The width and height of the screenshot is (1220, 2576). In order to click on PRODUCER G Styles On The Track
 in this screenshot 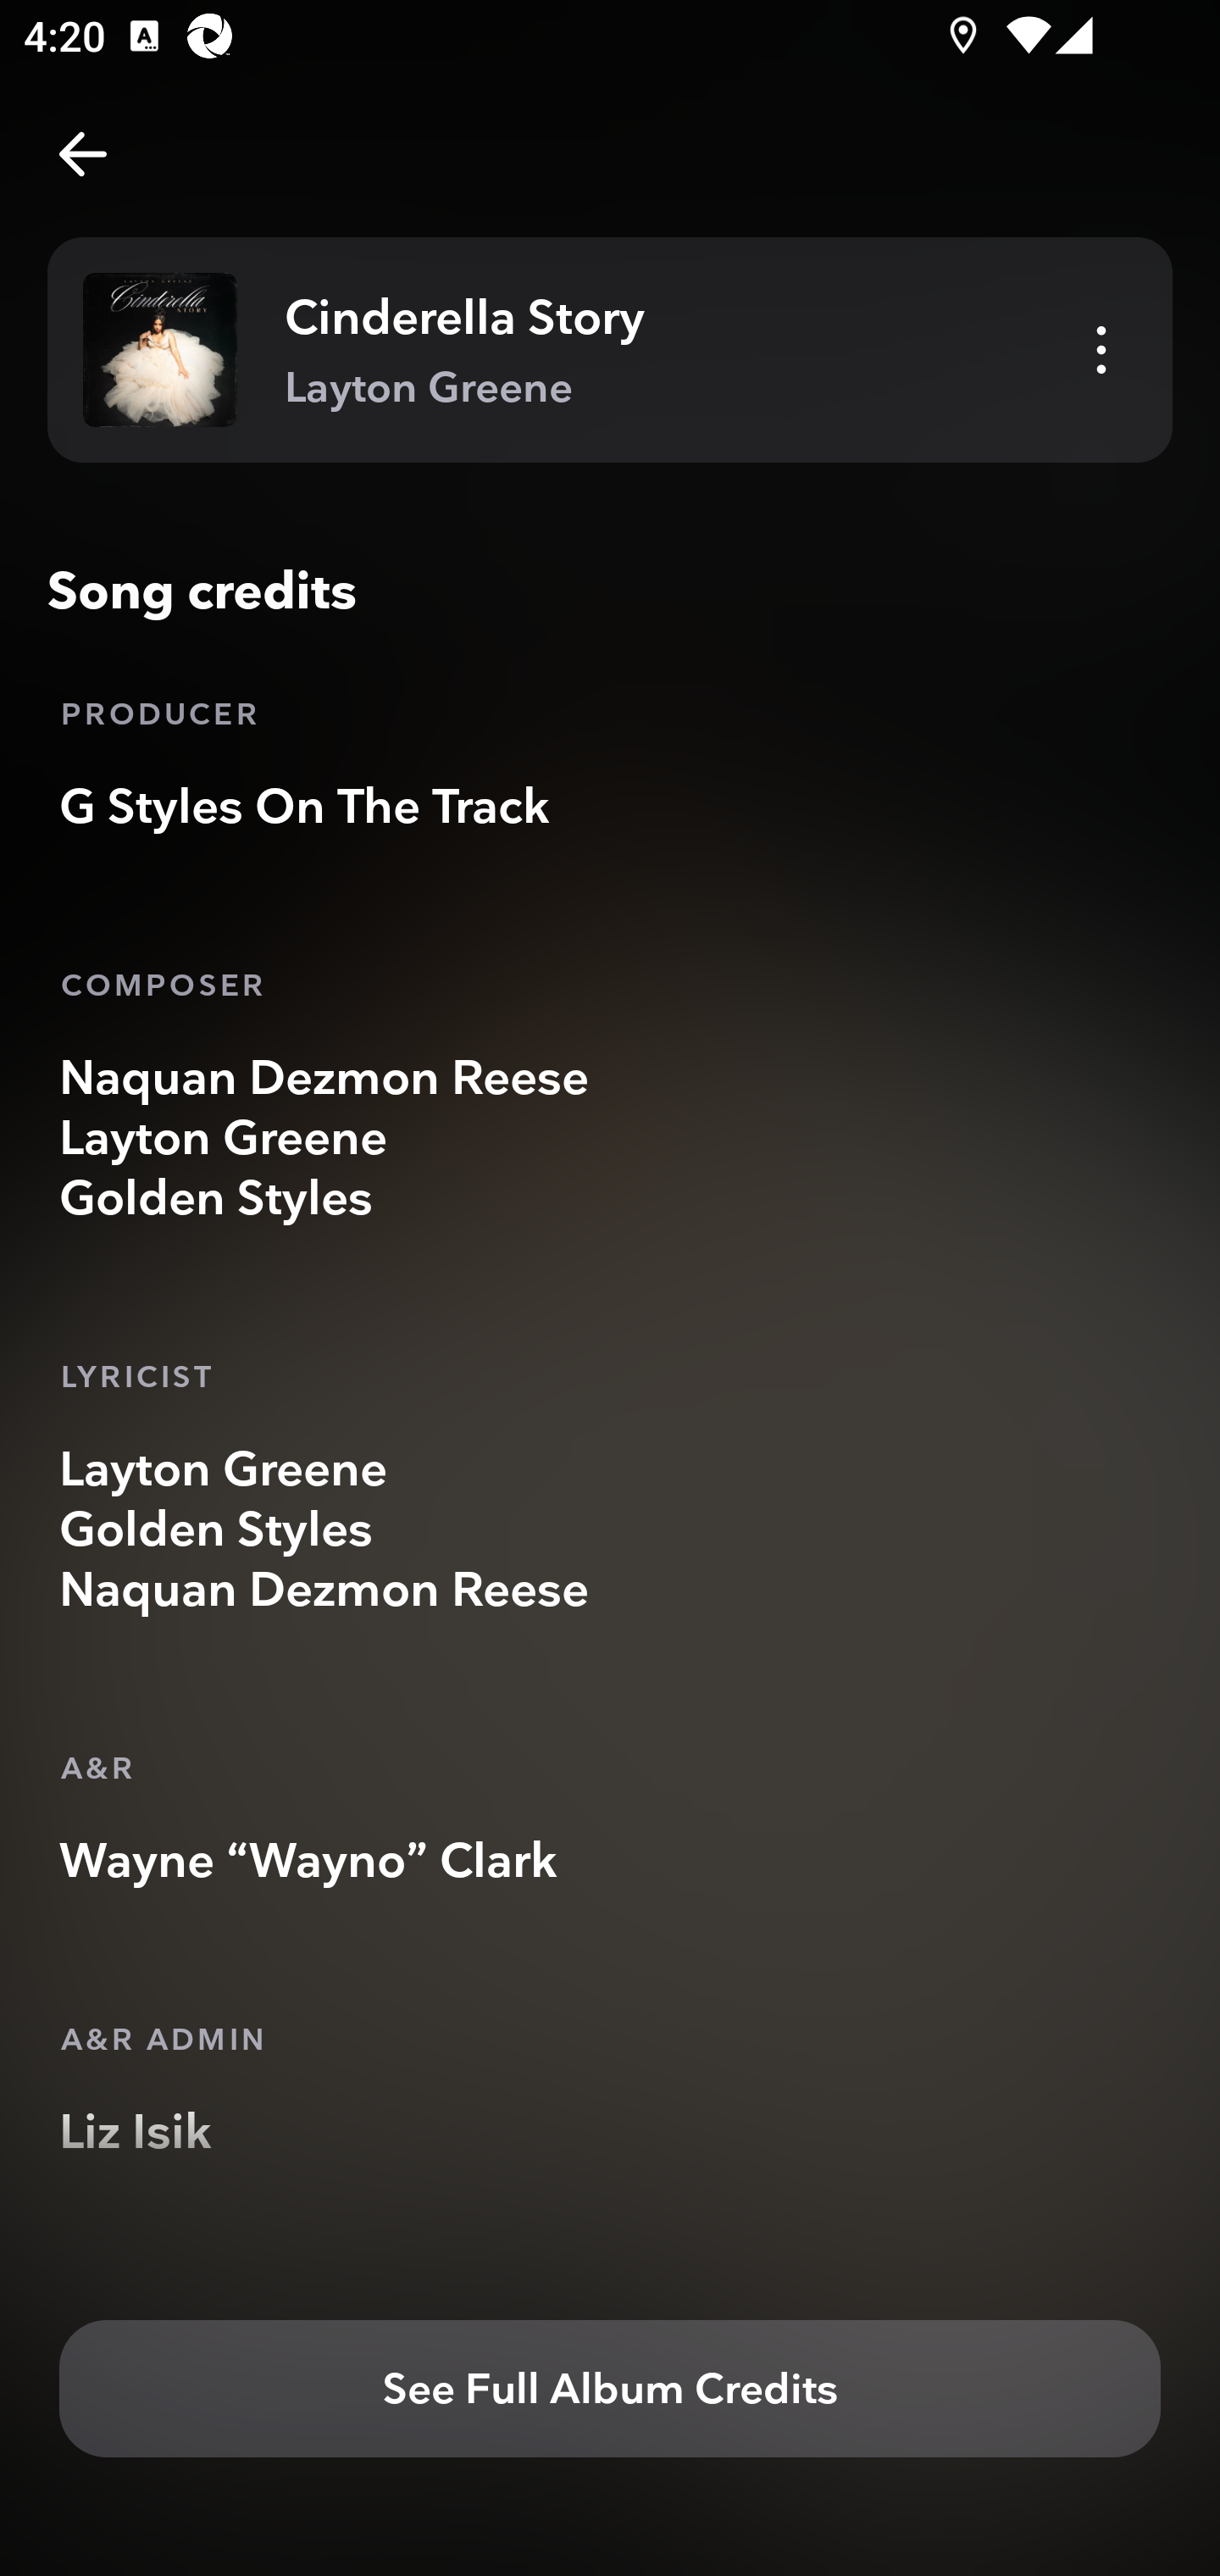, I will do `click(610, 758)`.